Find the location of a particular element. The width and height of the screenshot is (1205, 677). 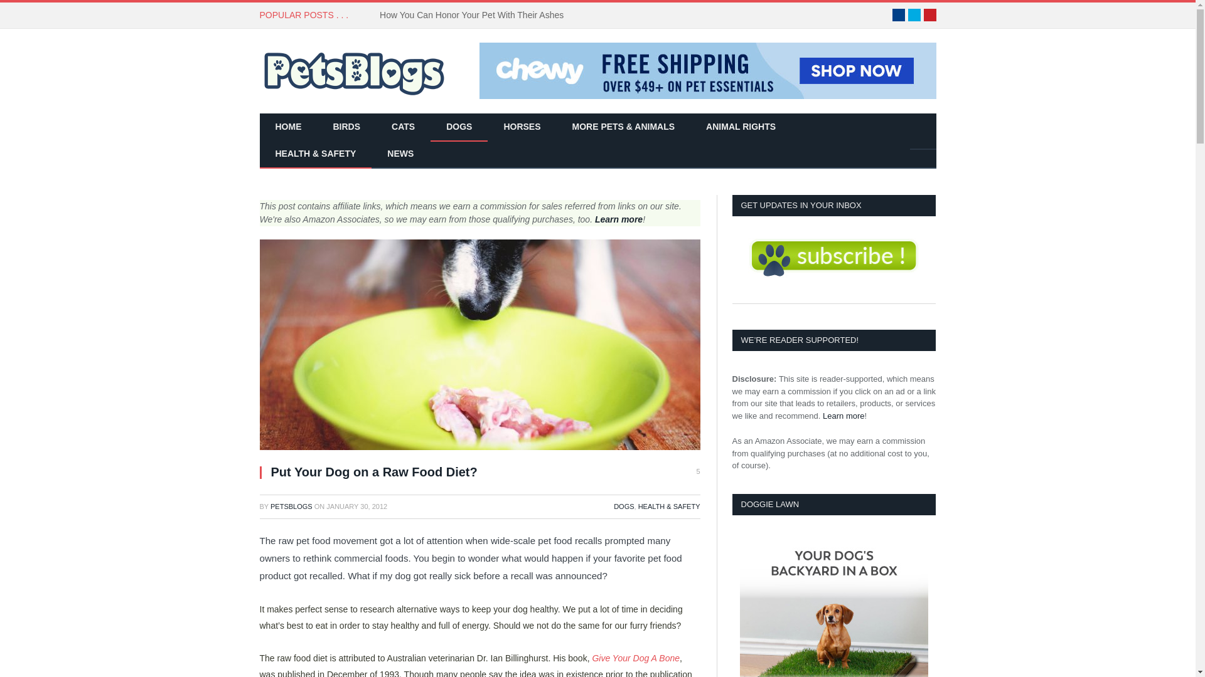

NEWS is located at coordinates (400, 154).